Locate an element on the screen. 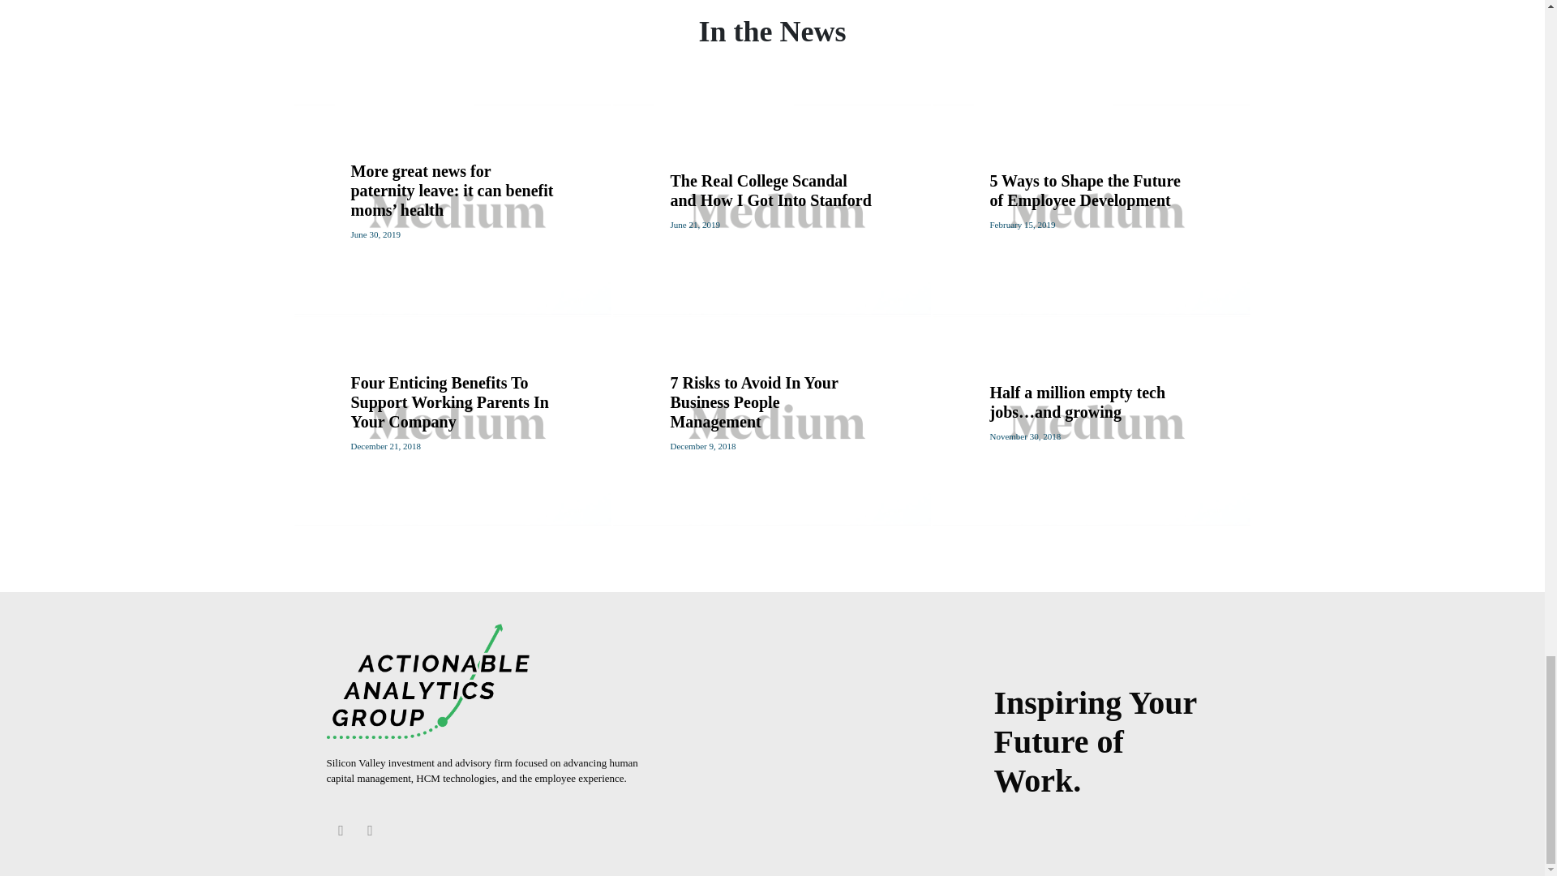 This screenshot has height=876, width=1557. 7 Risks to Avoid In Your Business People Management is located at coordinates (753, 402).